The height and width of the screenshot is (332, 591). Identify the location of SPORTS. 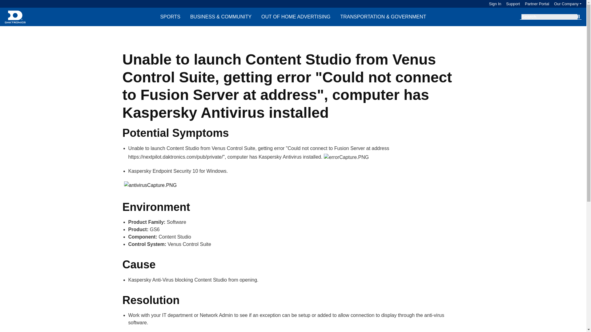
(170, 17).